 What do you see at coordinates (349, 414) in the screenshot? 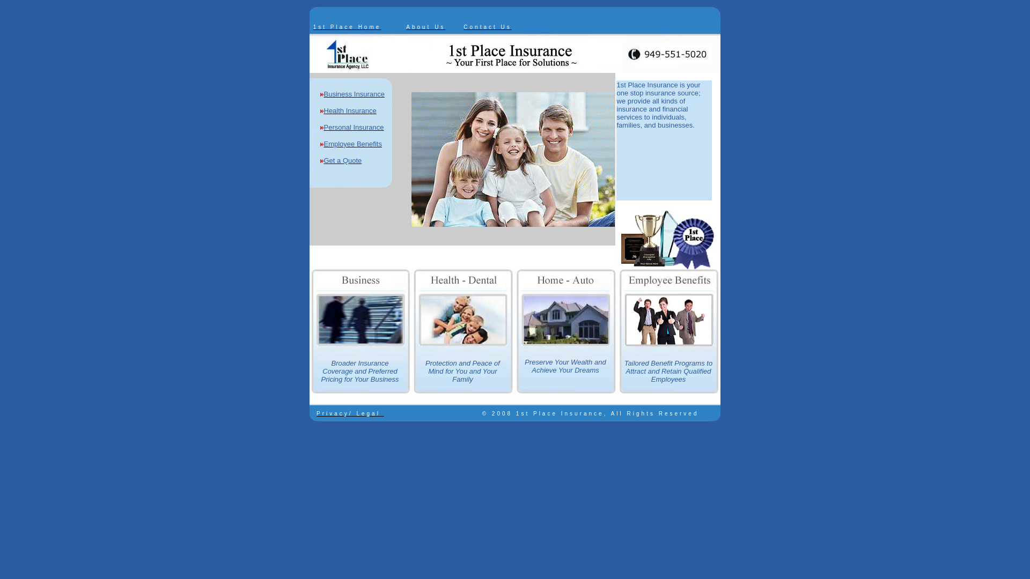
I see `Privacy/ Legal` at bounding box center [349, 414].